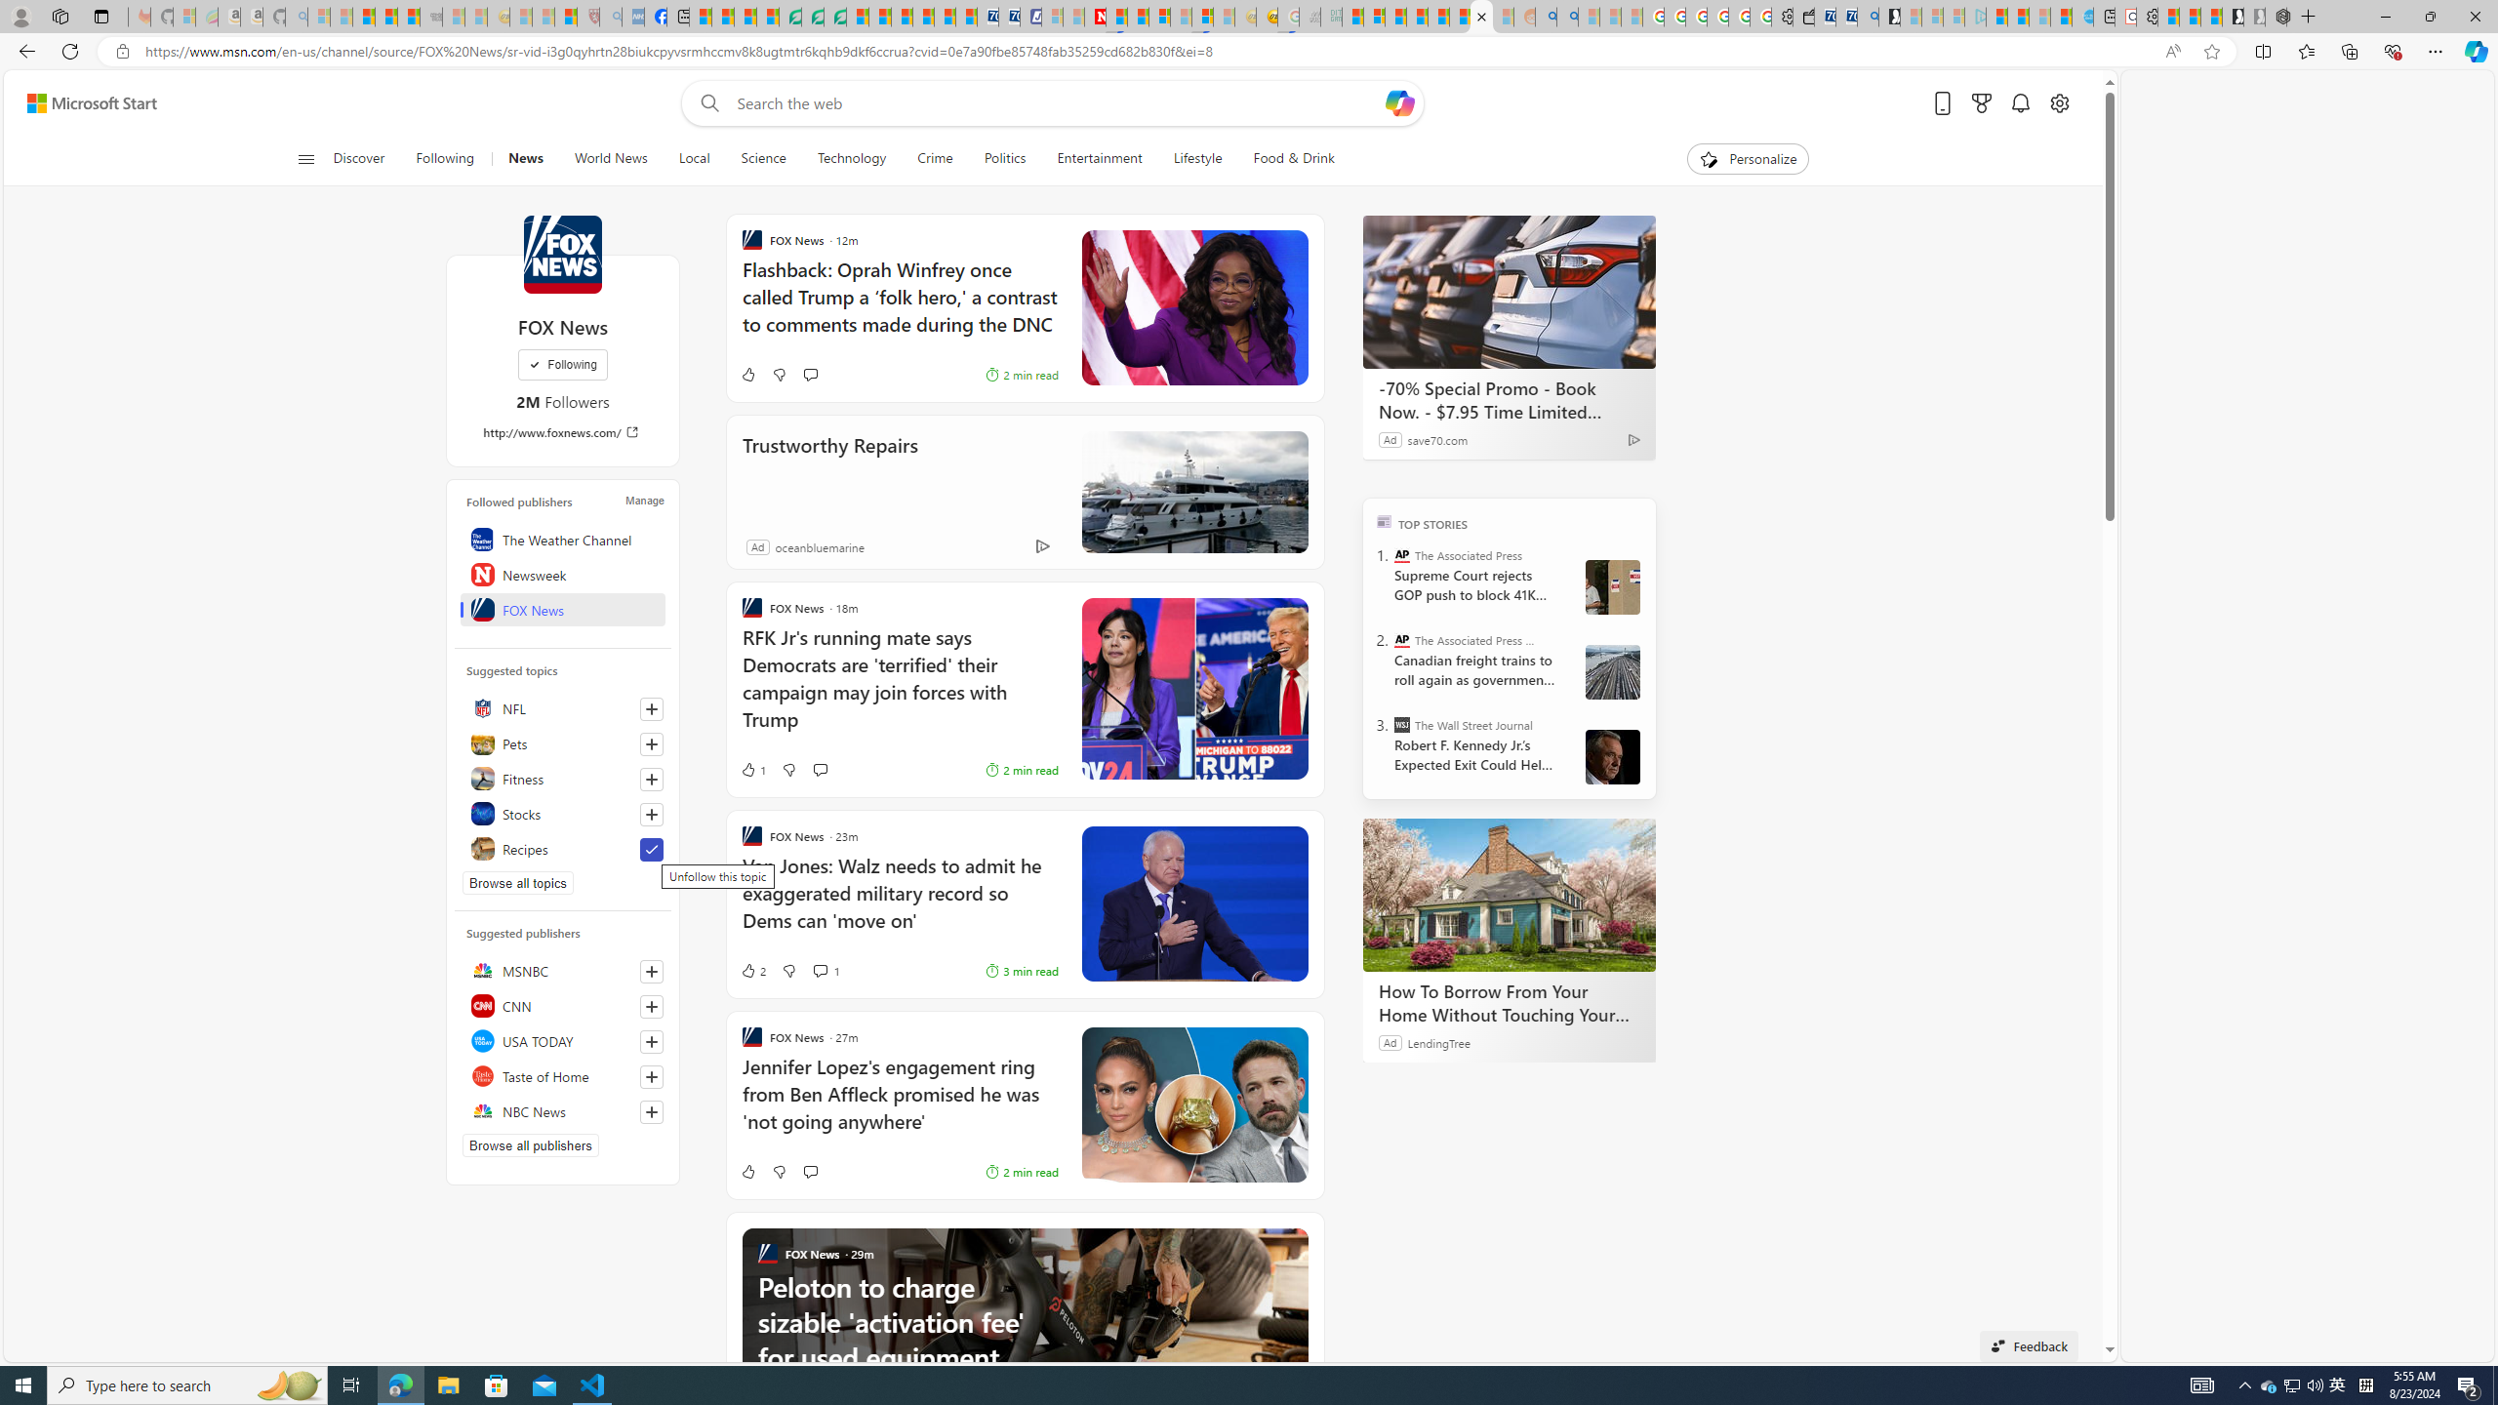  What do you see at coordinates (1194, 492) in the screenshot?
I see `Trustworthy Repairs` at bounding box center [1194, 492].